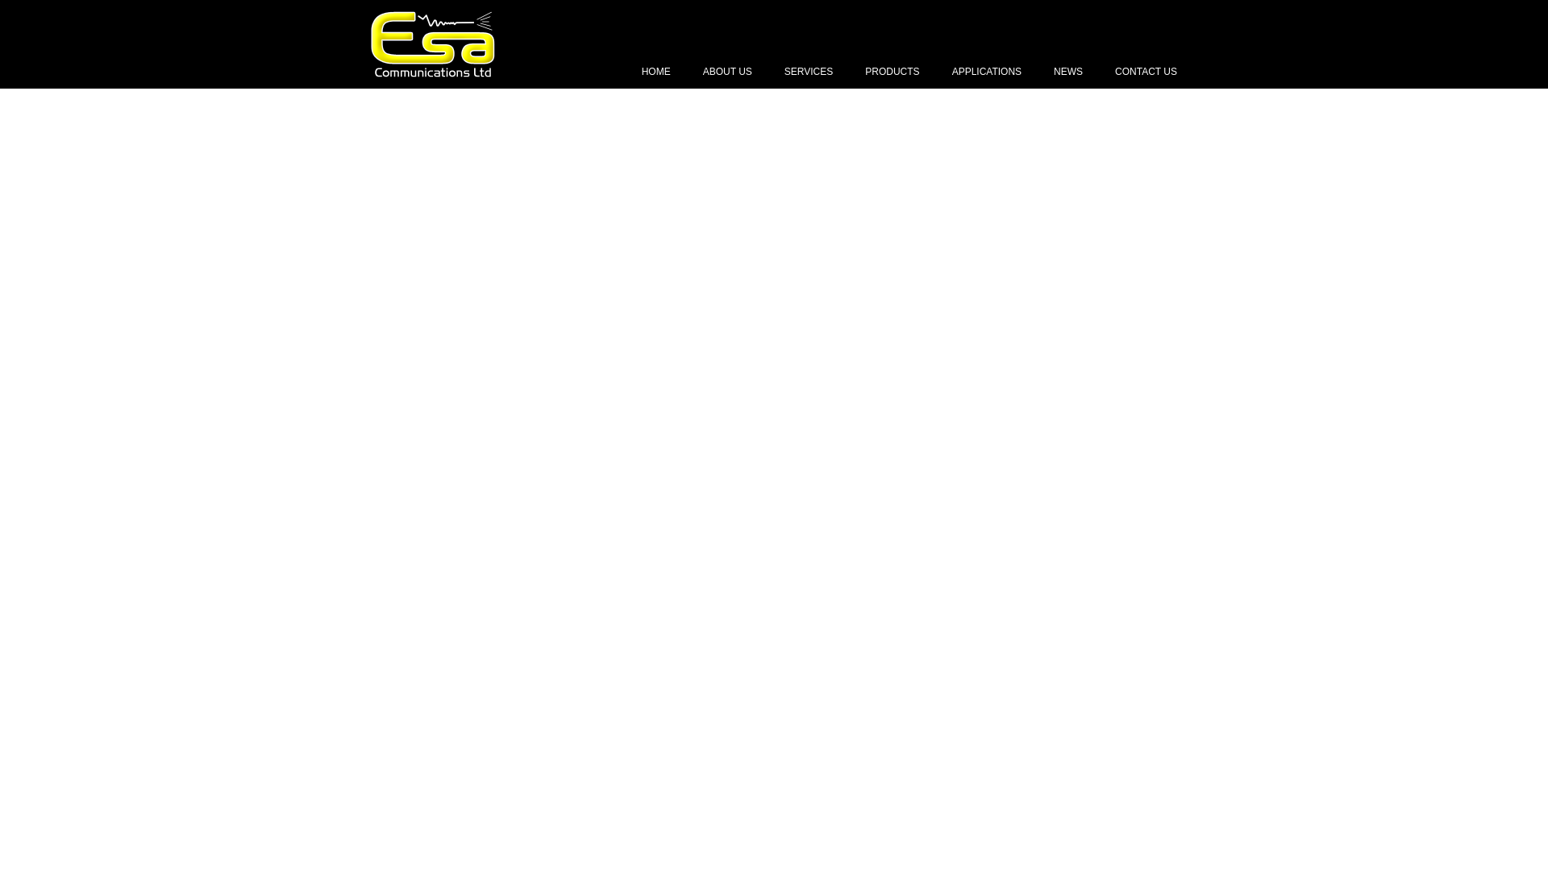  Describe the element at coordinates (808, 77) in the screenshot. I see `SERVICES` at that location.